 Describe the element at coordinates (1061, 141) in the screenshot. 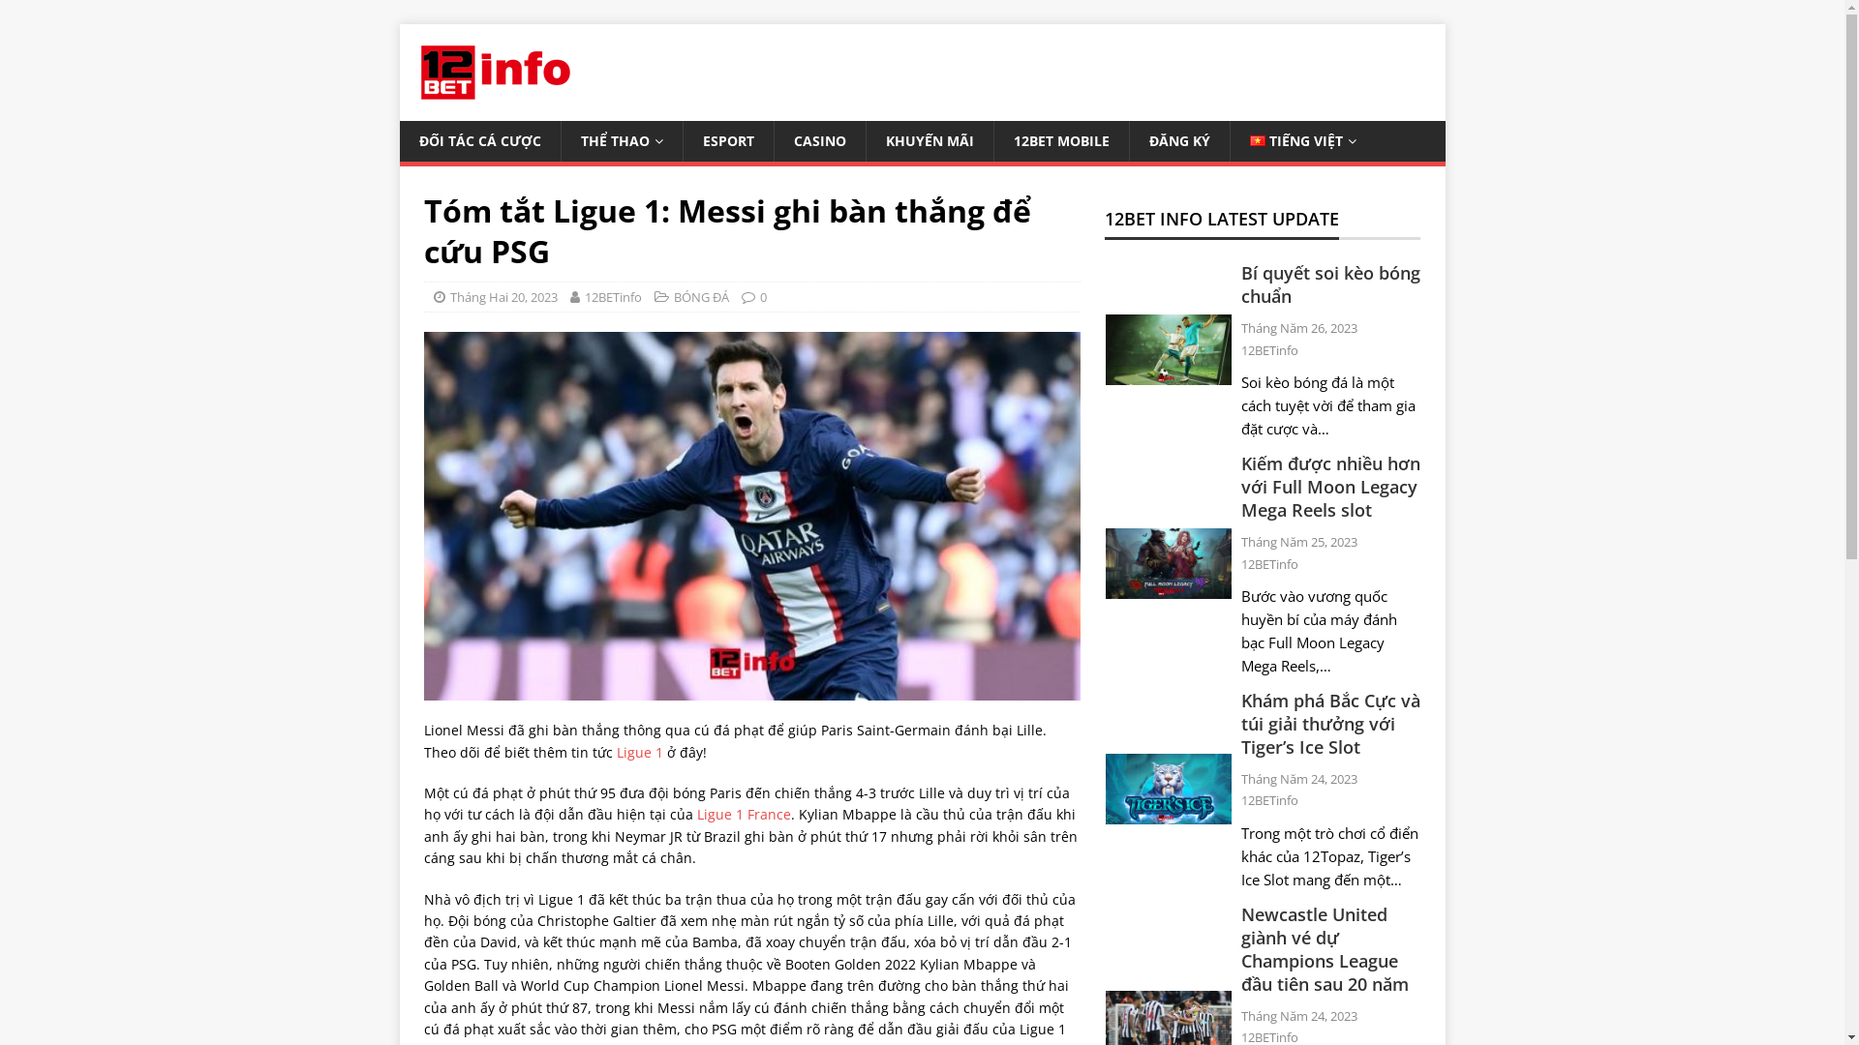

I see `12BET MOBILE` at that location.